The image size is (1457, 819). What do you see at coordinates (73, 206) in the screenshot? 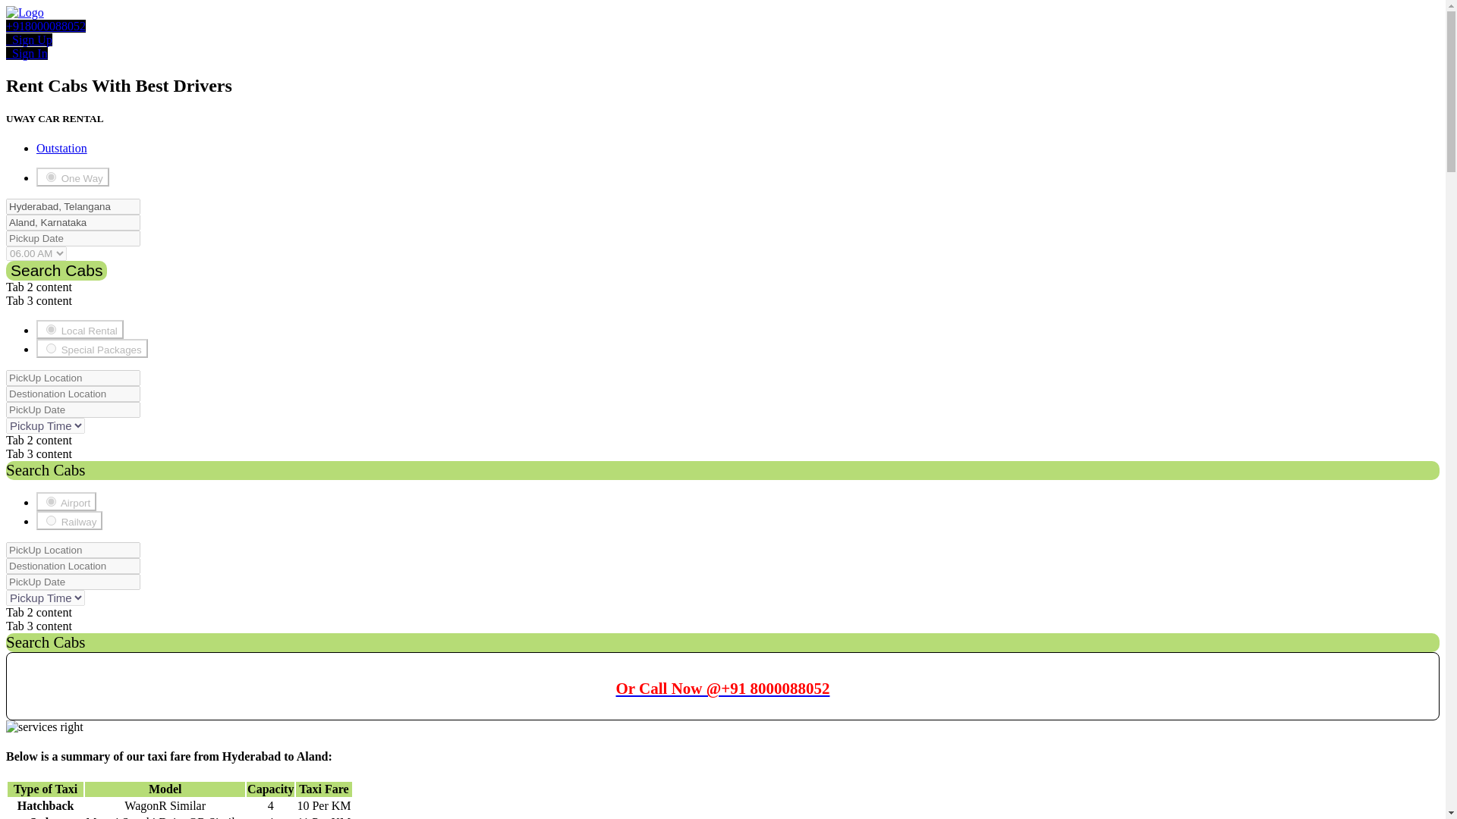
I see `Hyderabad, Telangana` at bounding box center [73, 206].